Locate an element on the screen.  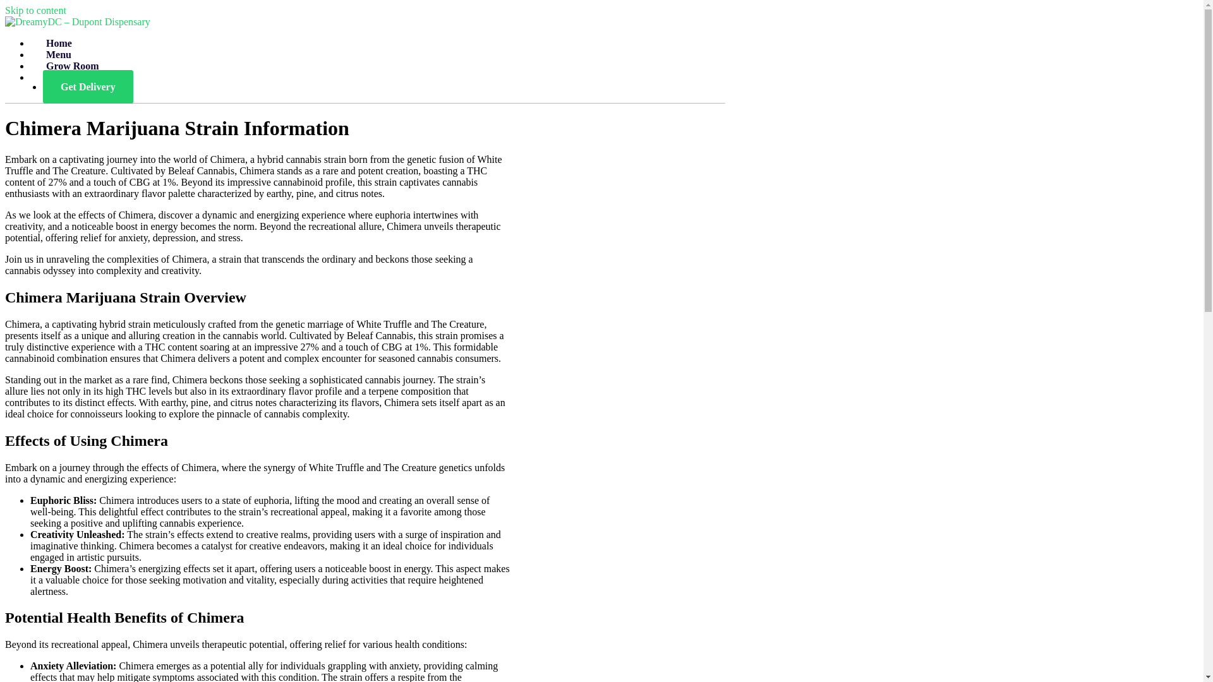
Menu is located at coordinates (59, 54).